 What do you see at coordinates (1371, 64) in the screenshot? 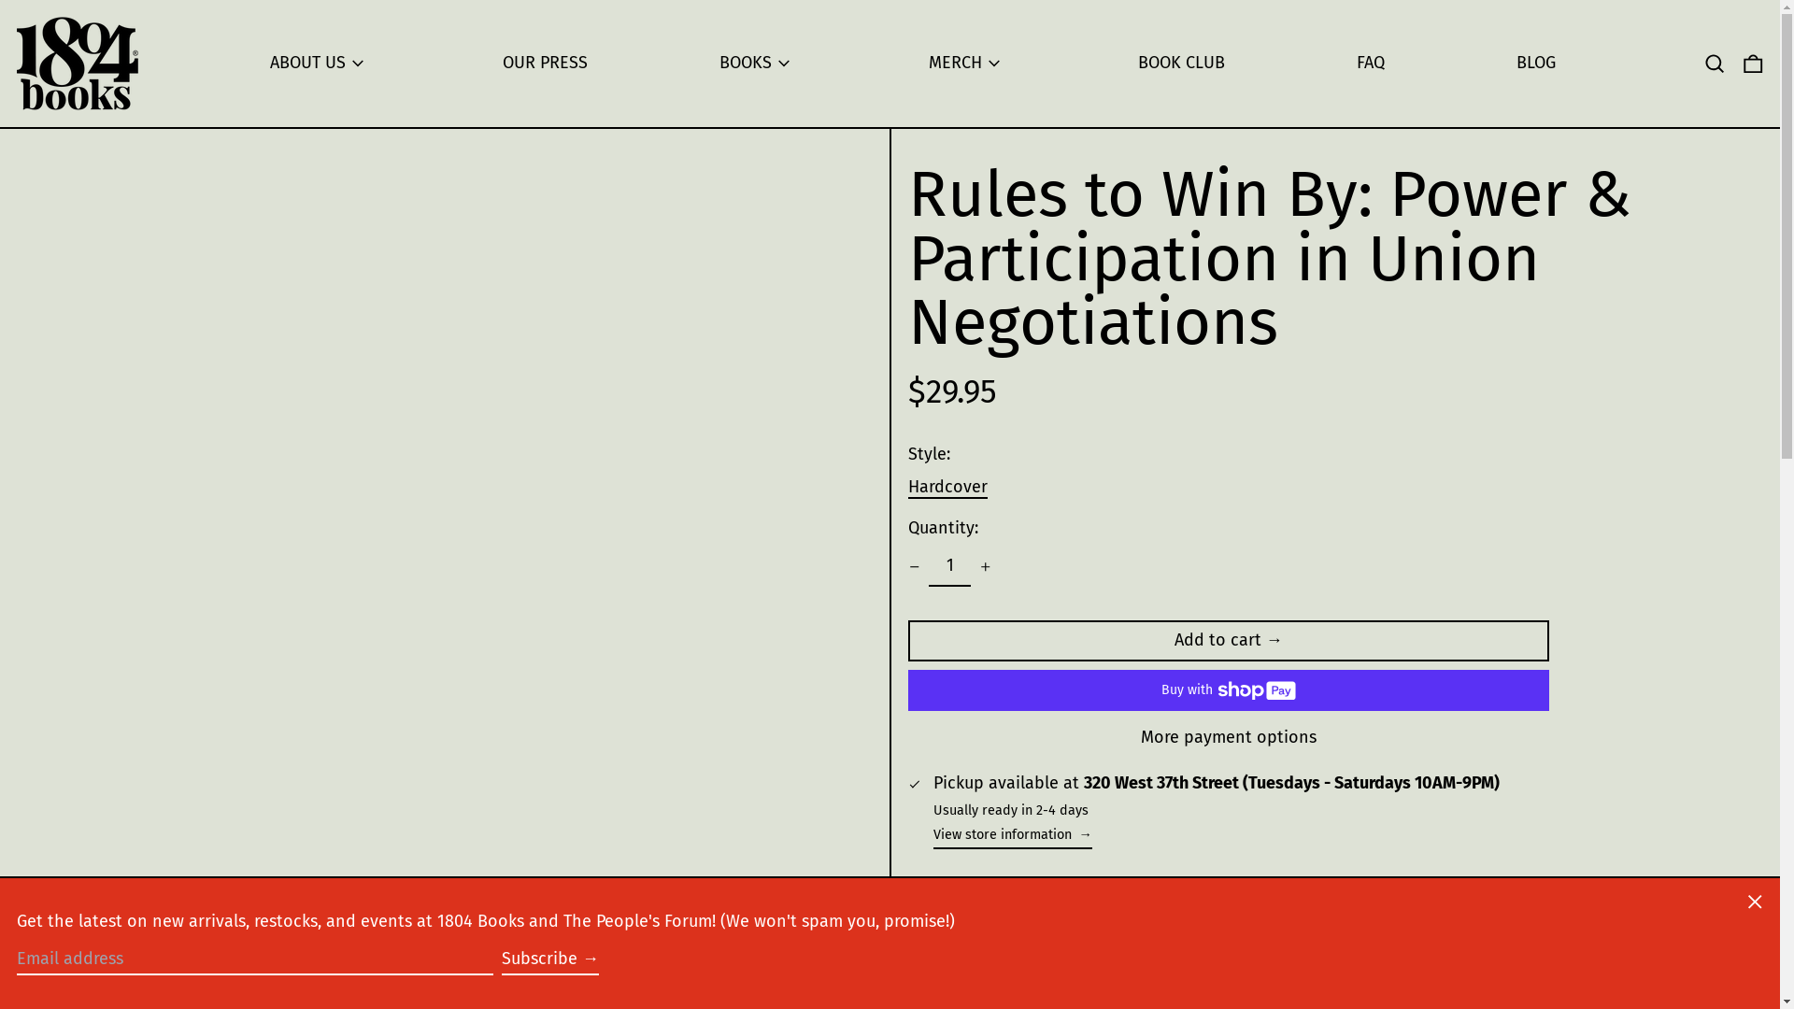
I see `FAQ` at bounding box center [1371, 64].